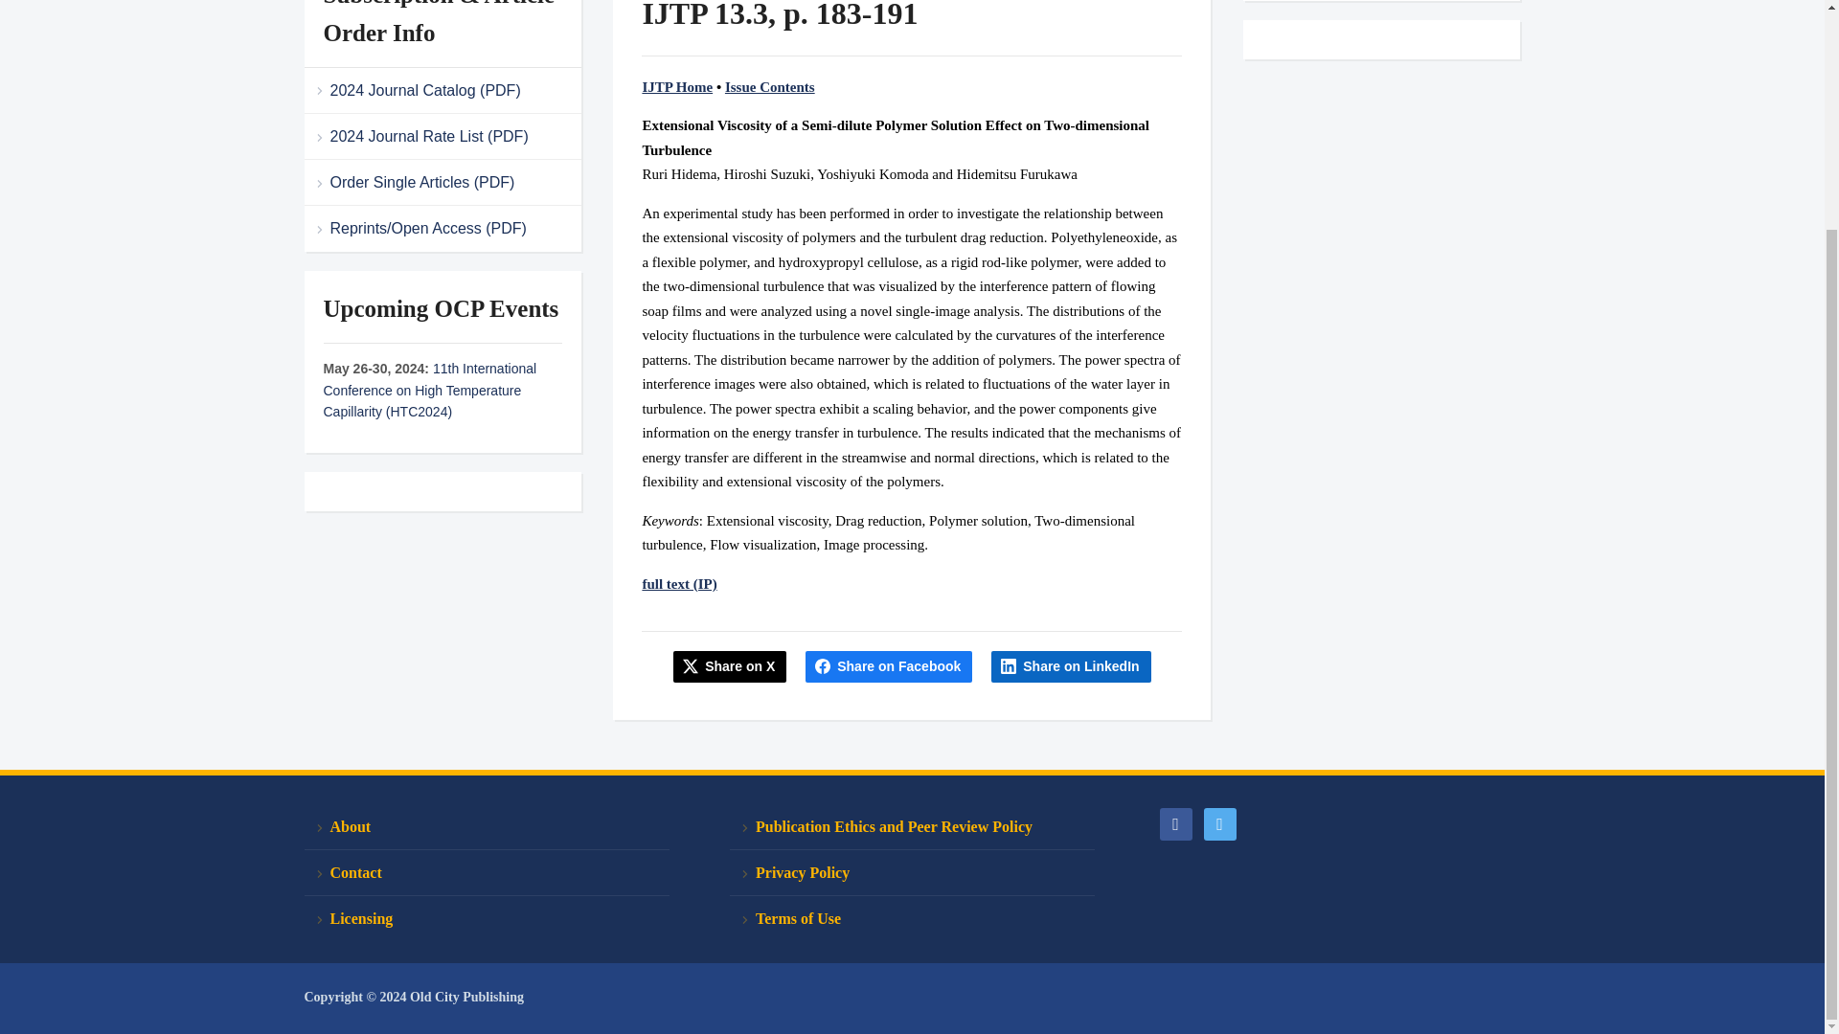  I want to click on Share this on Facebook, so click(889, 666).